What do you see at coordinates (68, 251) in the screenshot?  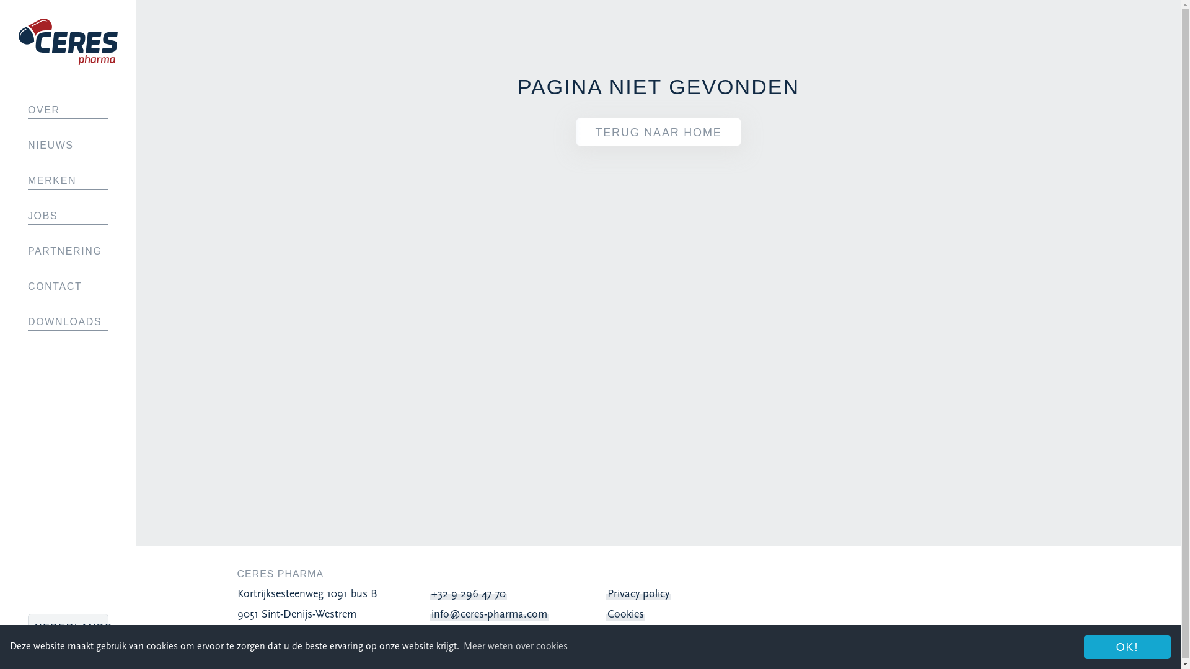 I see `PARTNERING` at bounding box center [68, 251].